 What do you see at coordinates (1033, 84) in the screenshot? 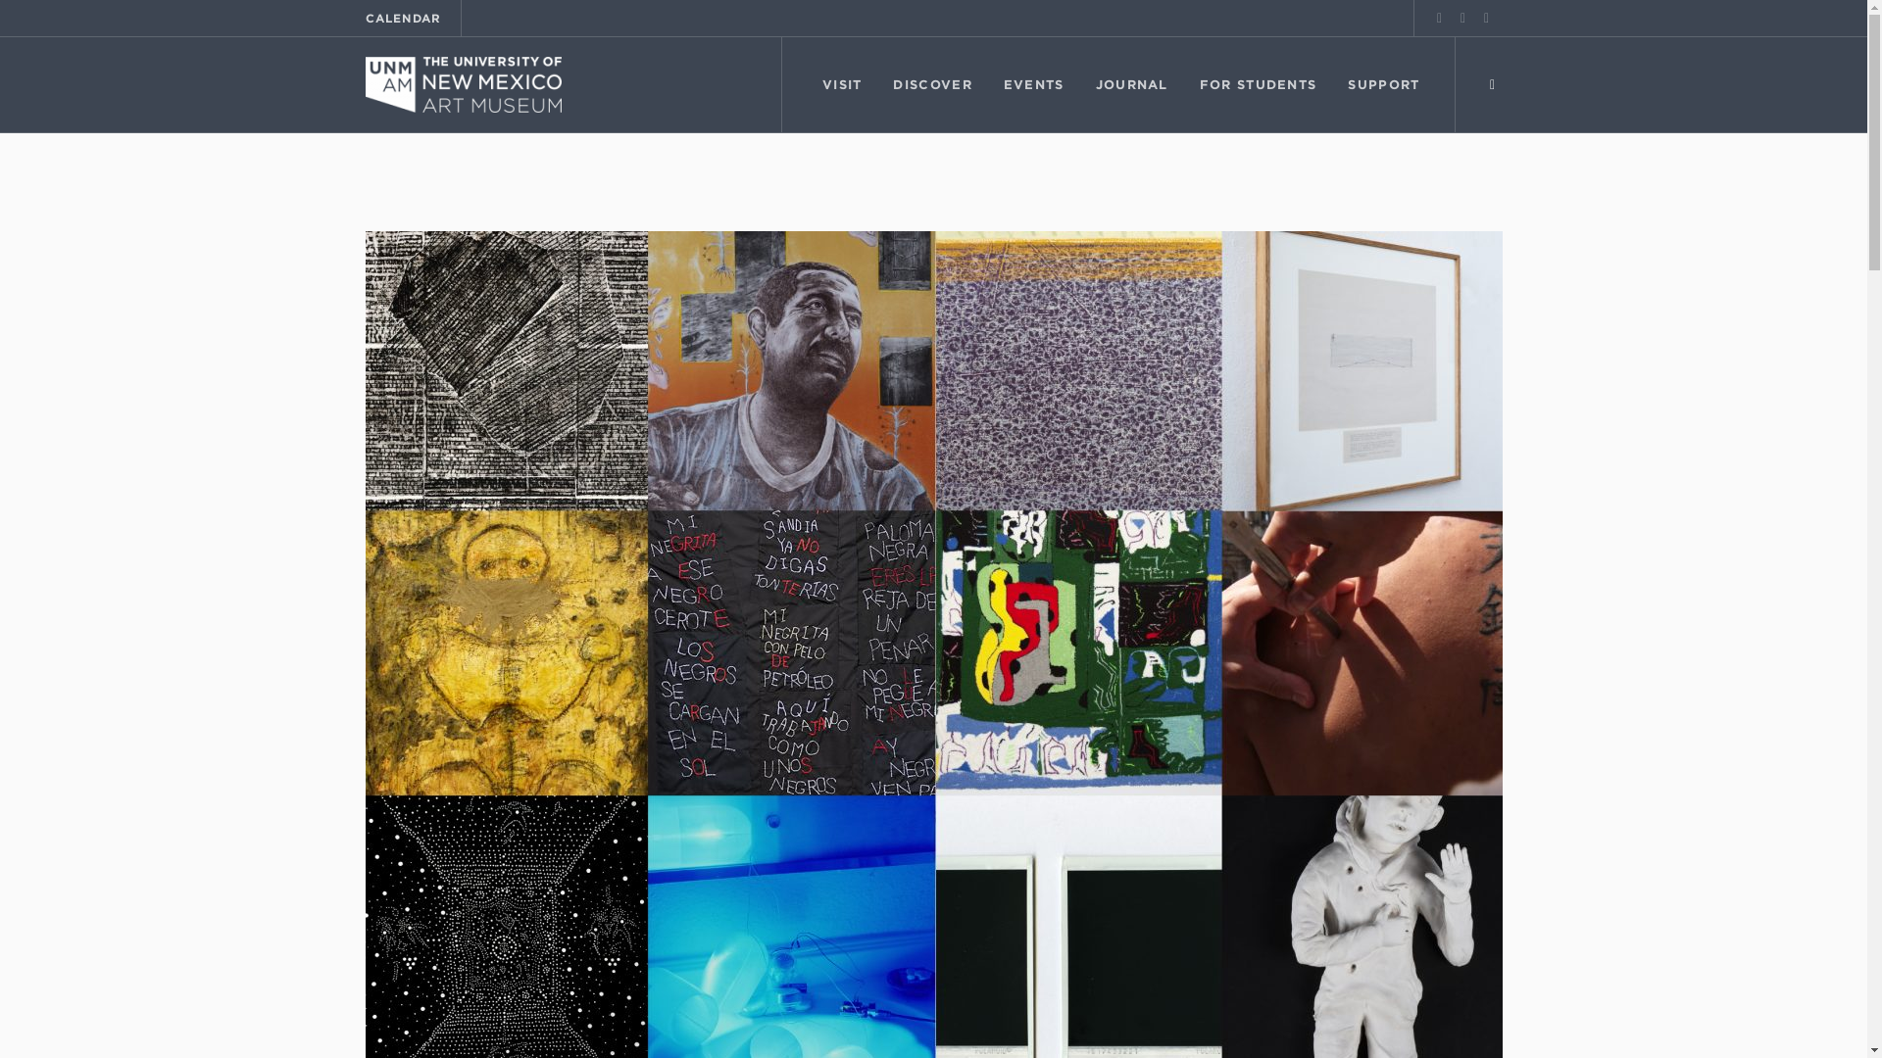
I see `EVENTS` at bounding box center [1033, 84].